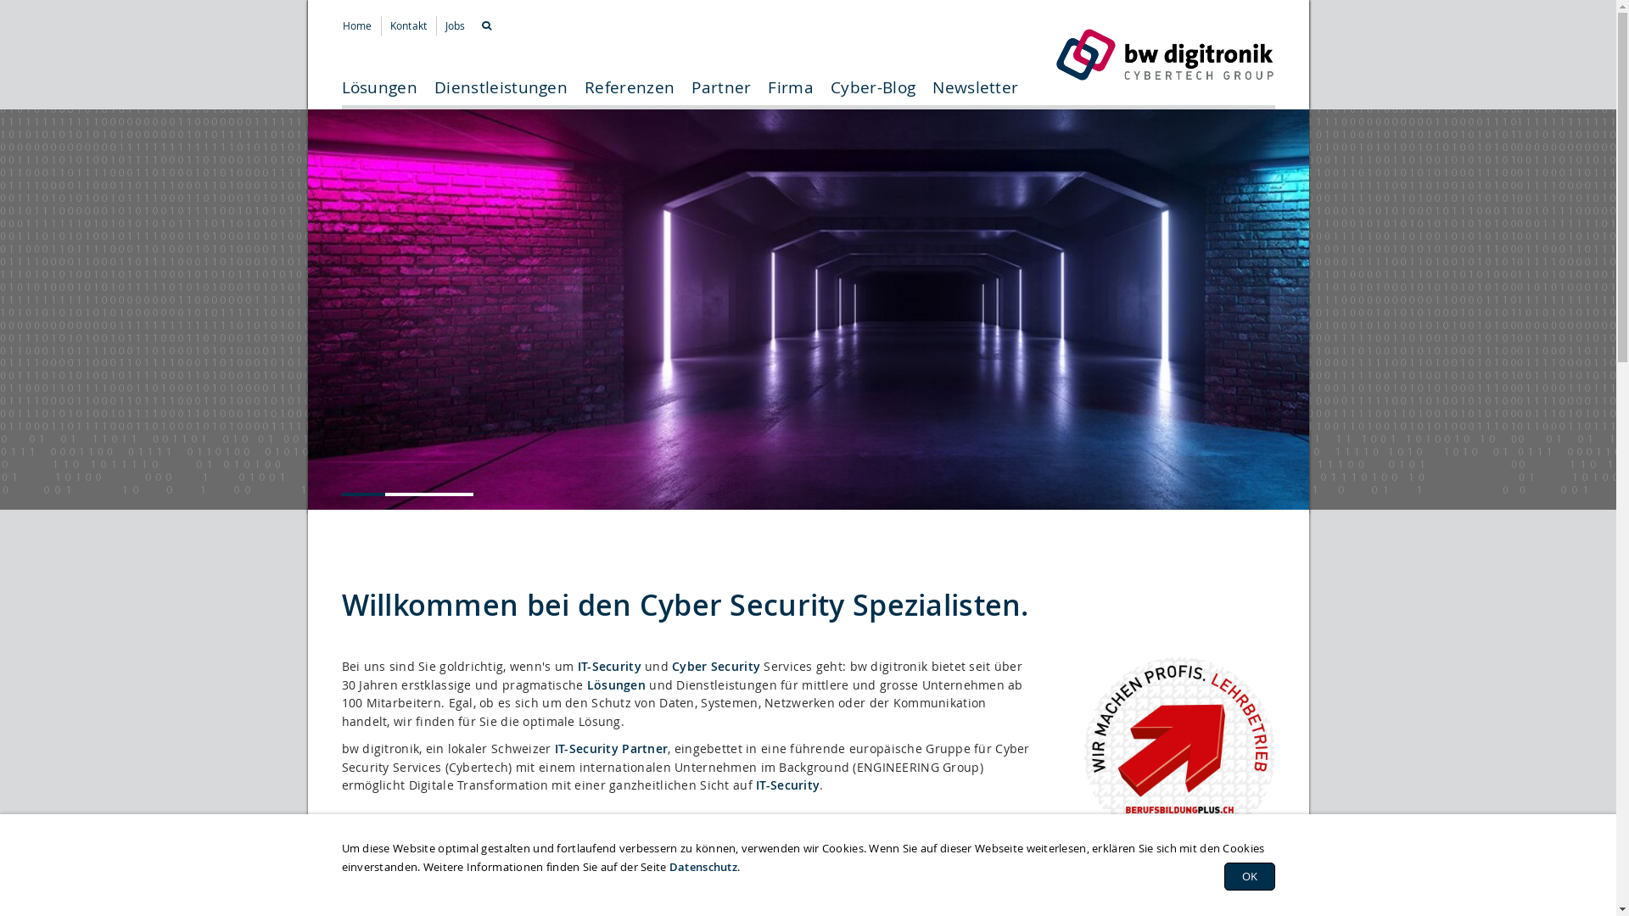  What do you see at coordinates (630, 94) in the screenshot?
I see `Referenzen` at bounding box center [630, 94].